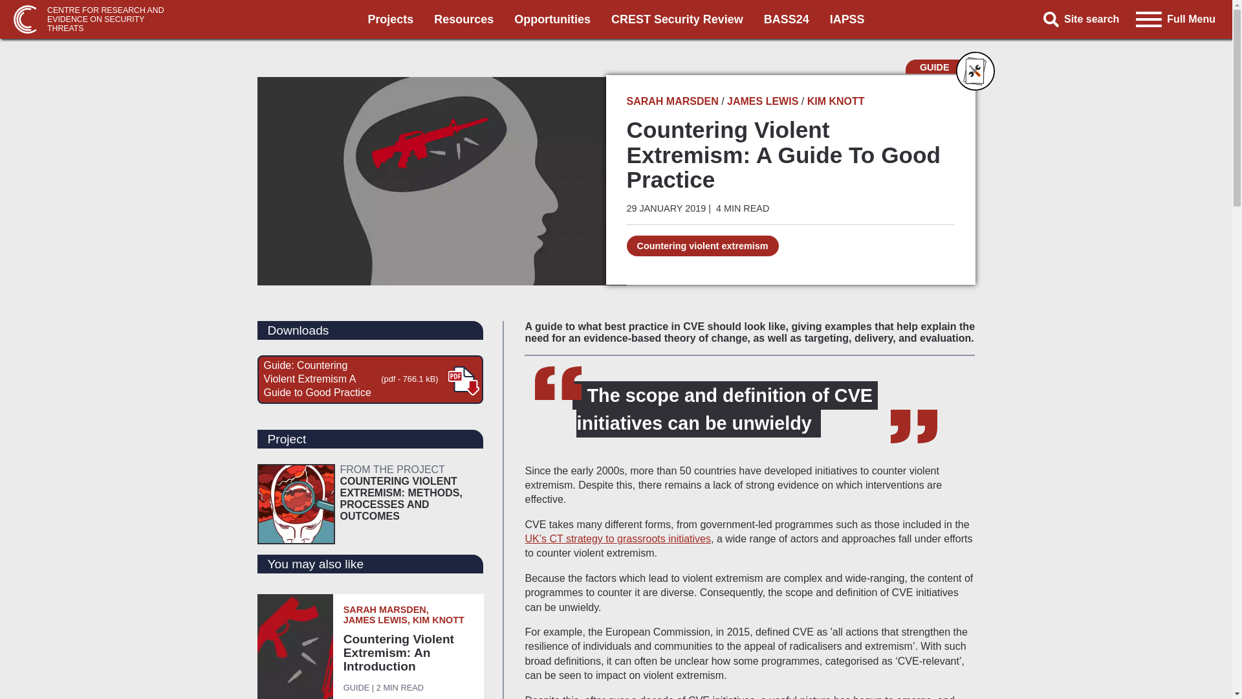 The image size is (1242, 699). Describe the element at coordinates (677, 19) in the screenshot. I see `CREST Security Review` at that location.